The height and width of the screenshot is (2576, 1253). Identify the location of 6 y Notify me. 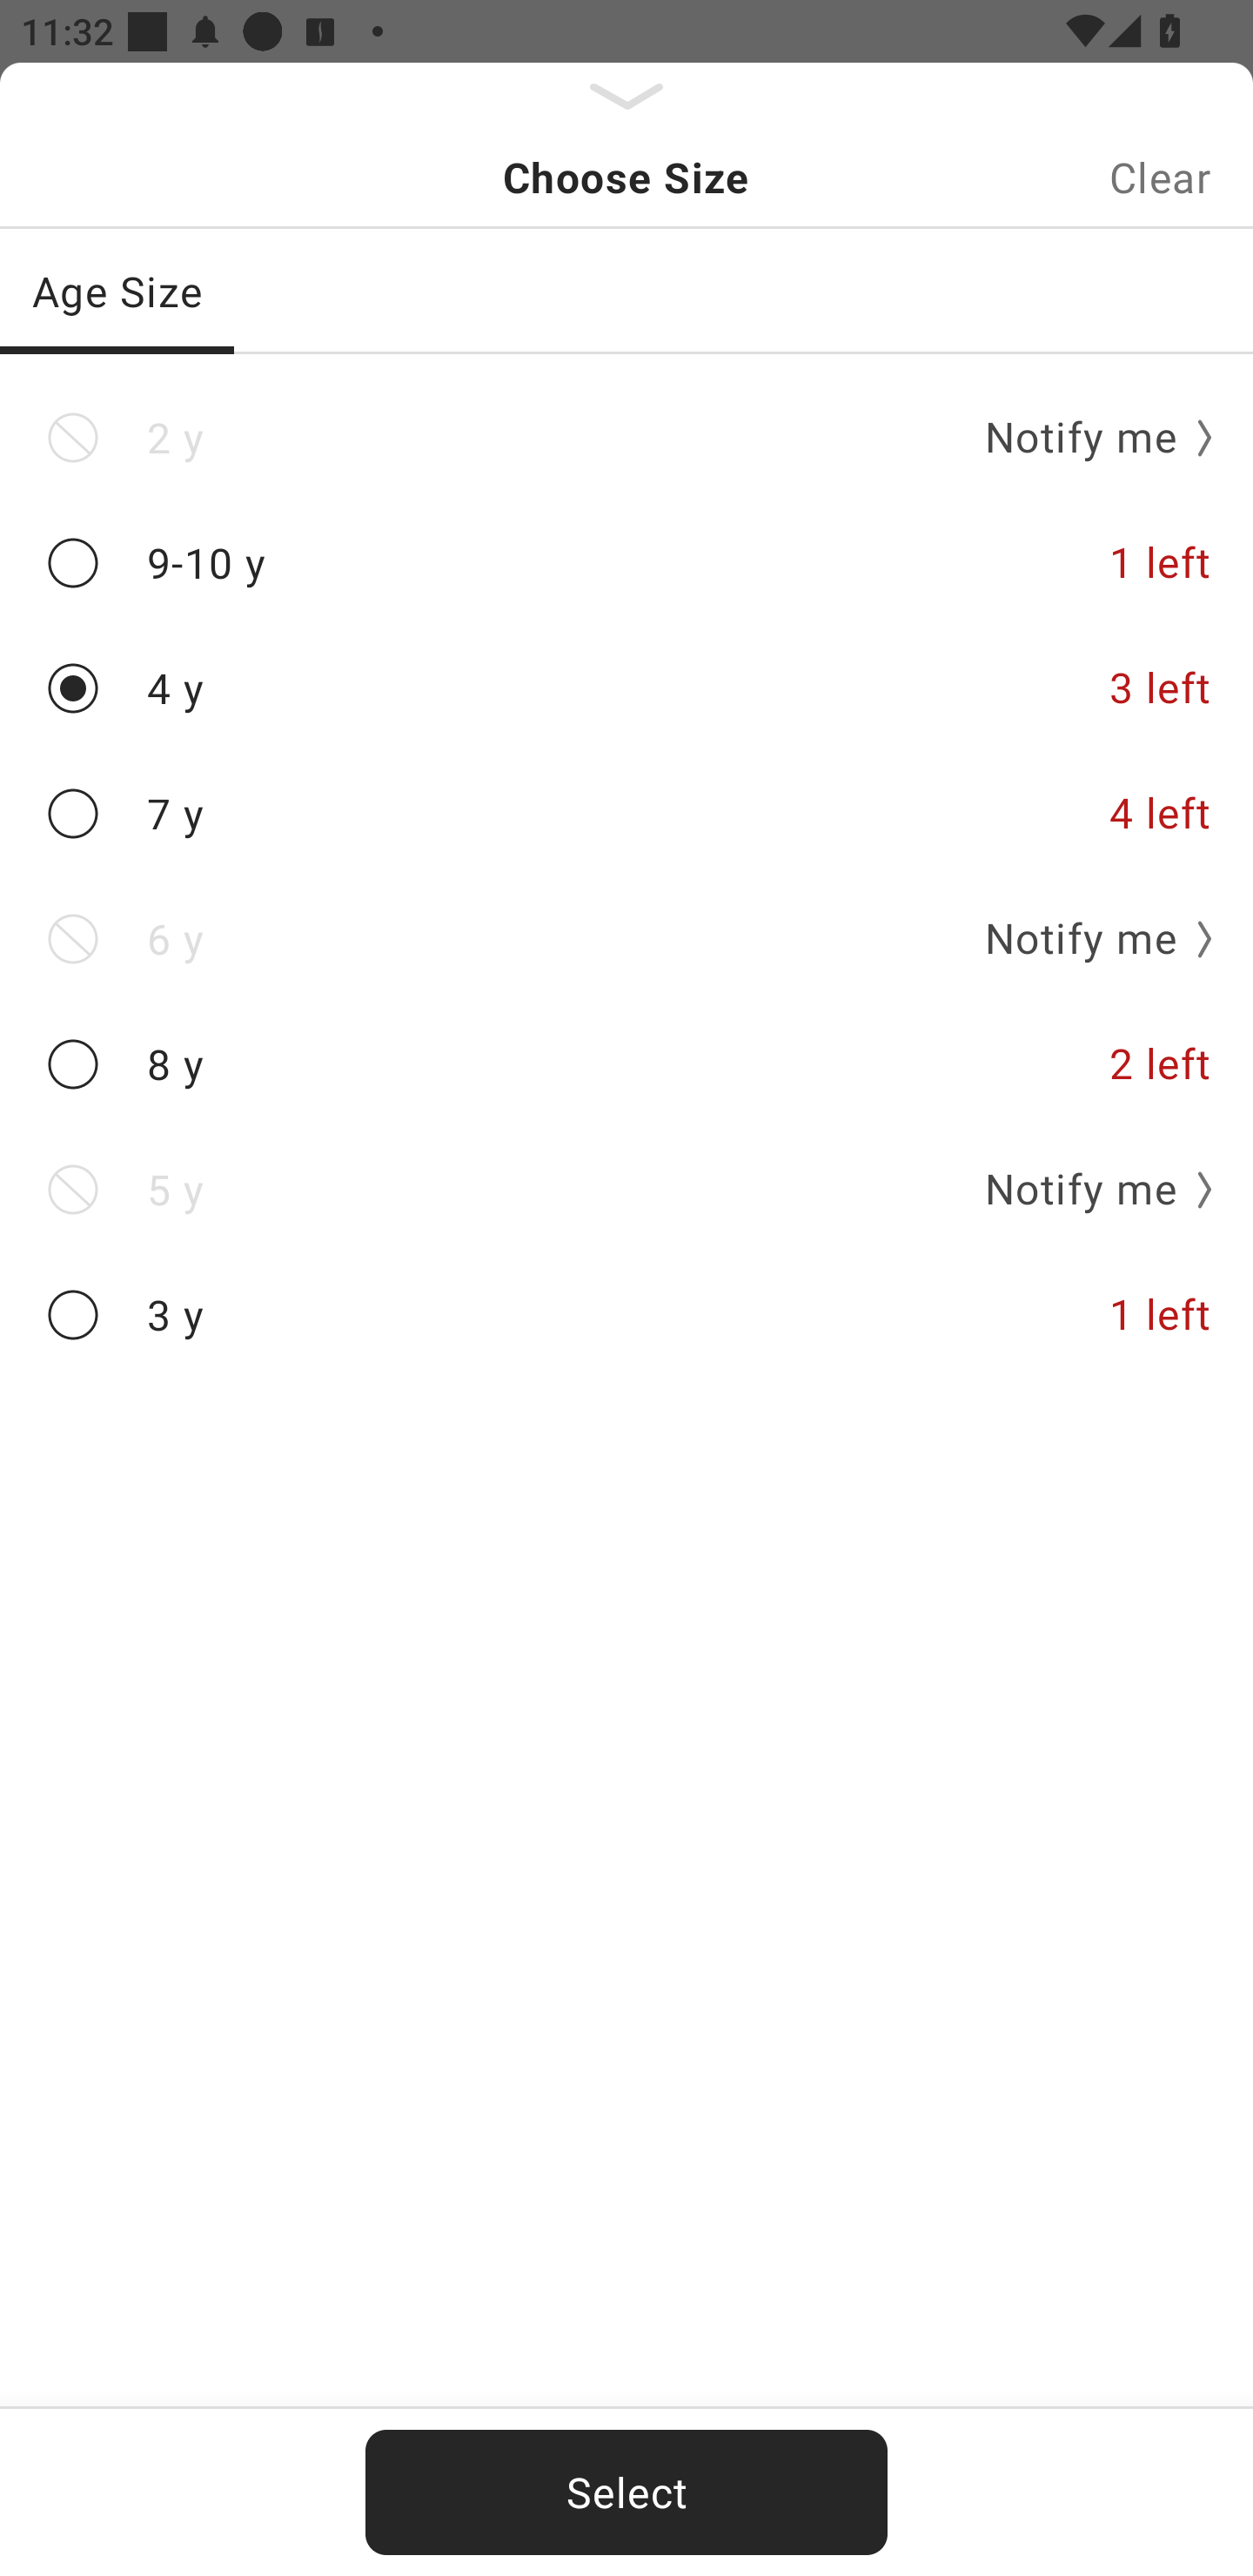
(626, 938).